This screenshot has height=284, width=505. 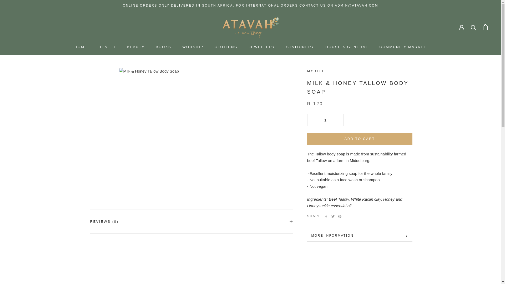 I want to click on 1, so click(x=325, y=120).